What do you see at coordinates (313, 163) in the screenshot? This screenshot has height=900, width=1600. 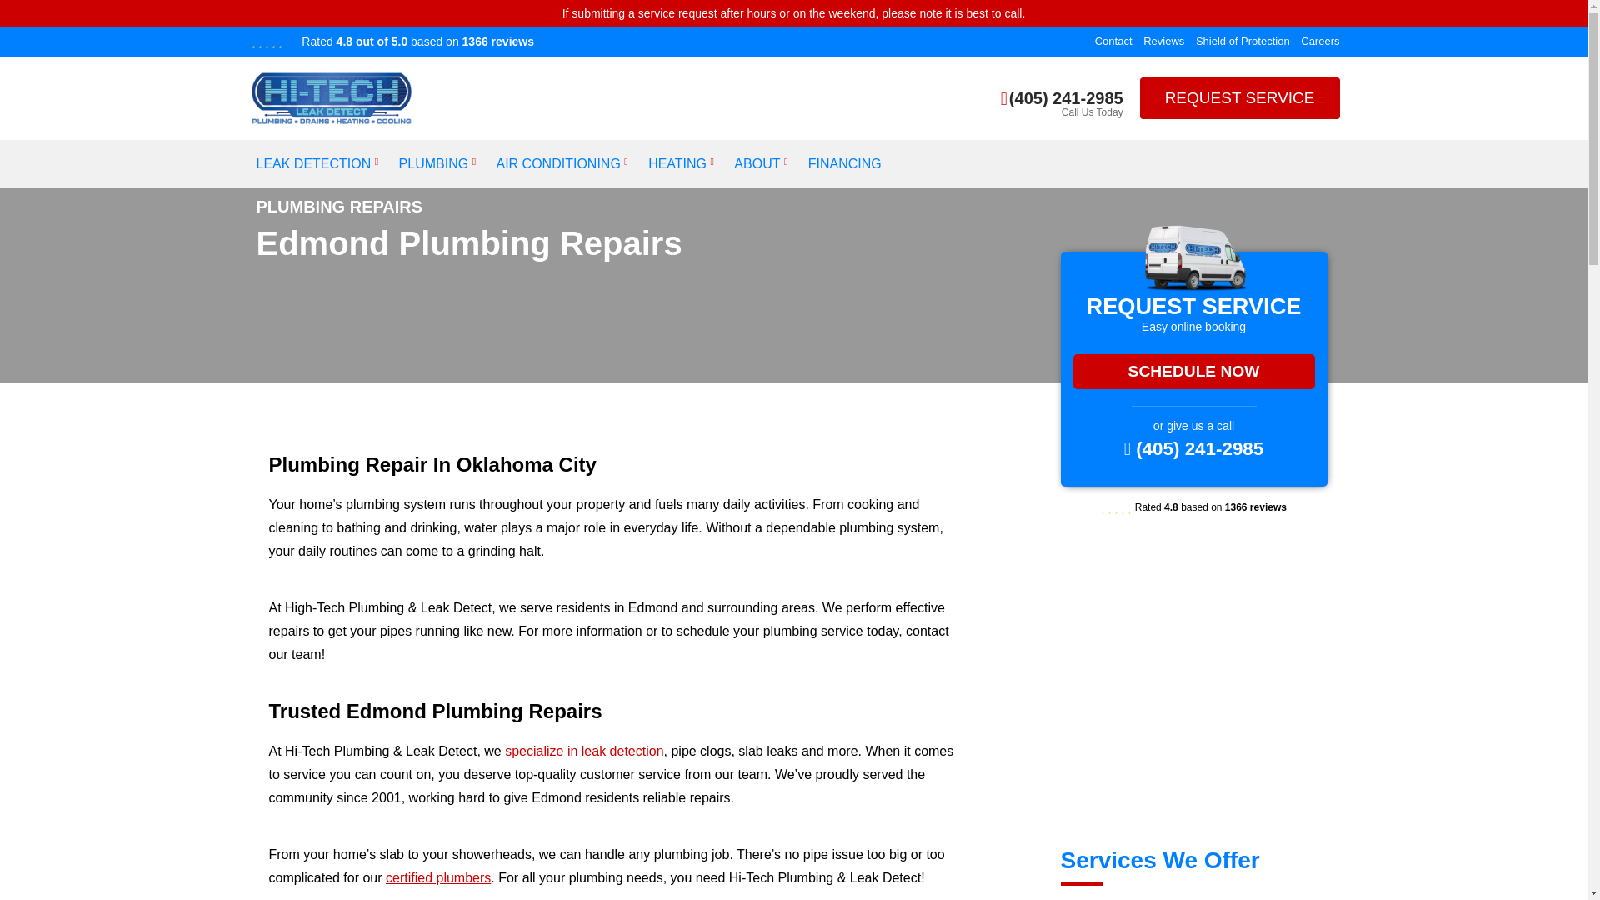 I see `LEAK DETECTION` at bounding box center [313, 163].